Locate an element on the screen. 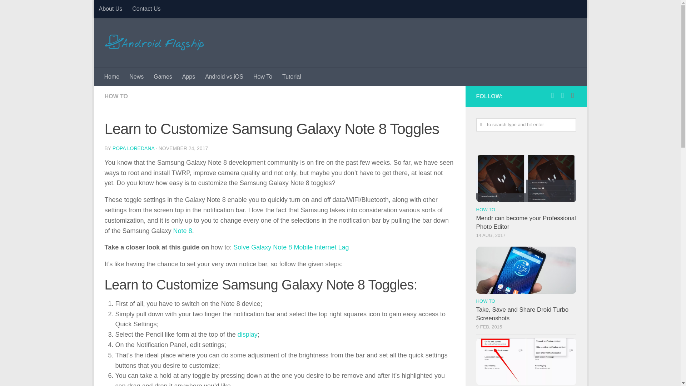  Posts by Popa Loredana is located at coordinates (133, 148).